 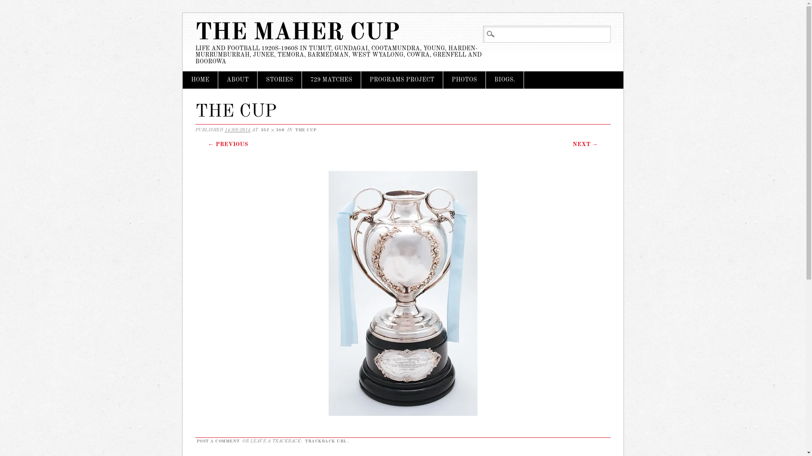 What do you see at coordinates (402, 80) in the screenshot?
I see `PROGRAMS PROJECT` at bounding box center [402, 80].